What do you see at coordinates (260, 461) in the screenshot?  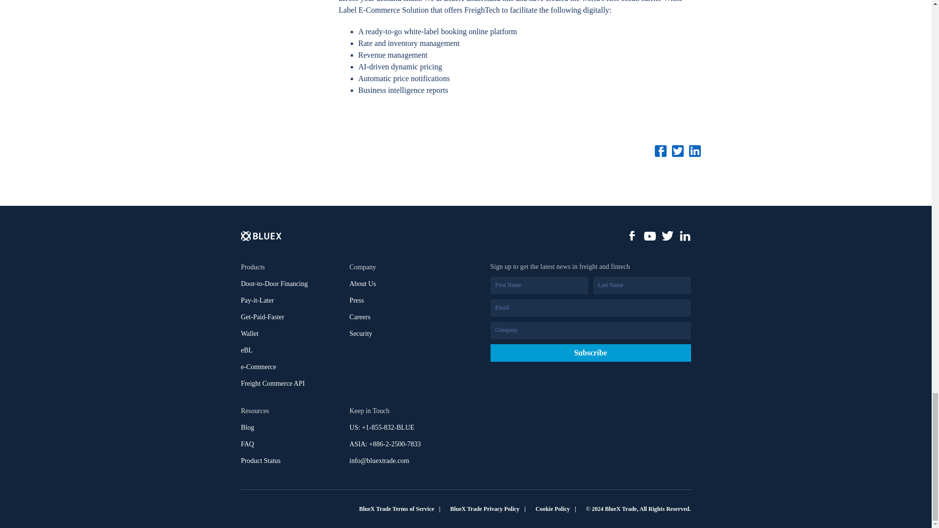 I see `Product Status` at bounding box center [260, 461].